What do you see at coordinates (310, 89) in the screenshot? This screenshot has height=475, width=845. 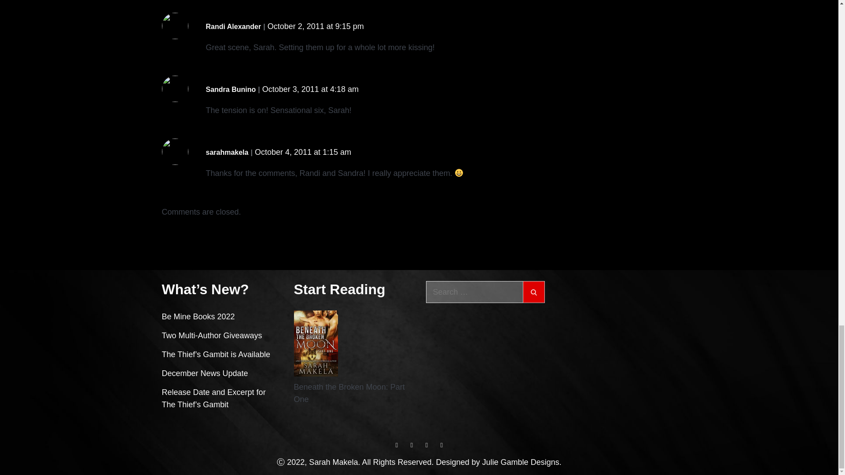 I see `October 3, 2011 at 4:18 am` at bounding box center [310, 89].